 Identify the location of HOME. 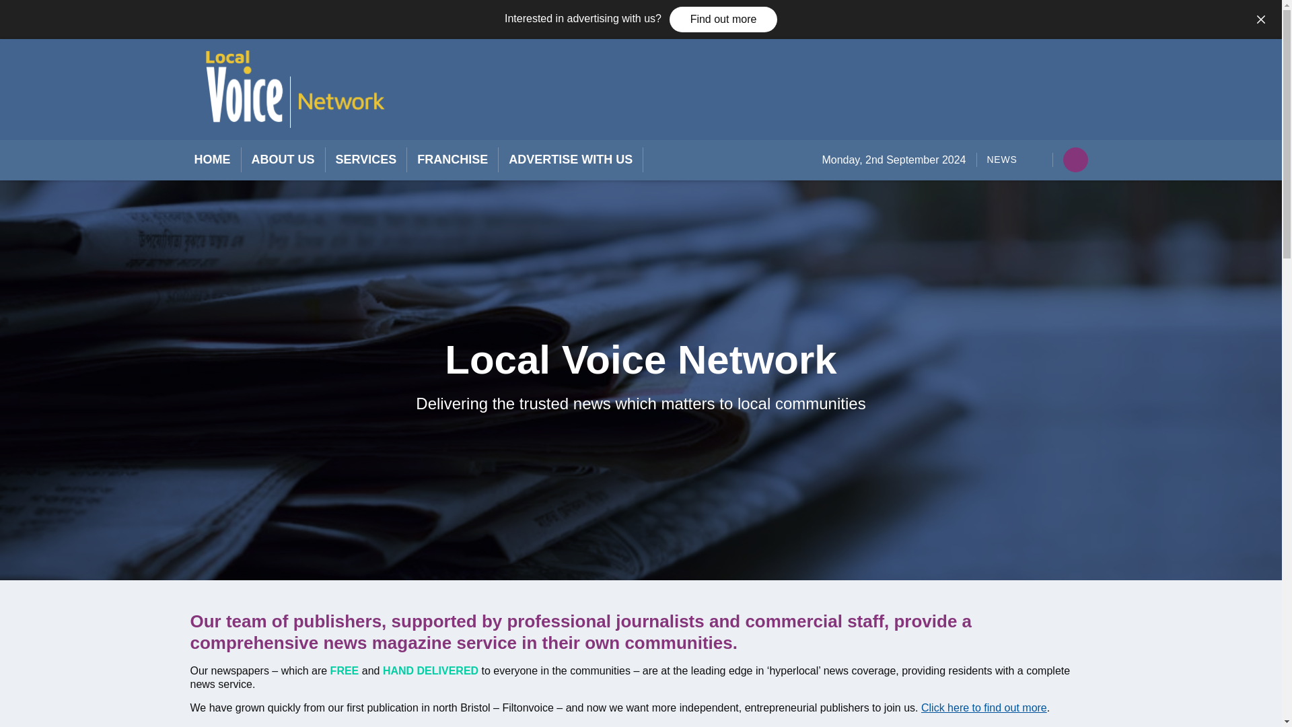
(211, 159).